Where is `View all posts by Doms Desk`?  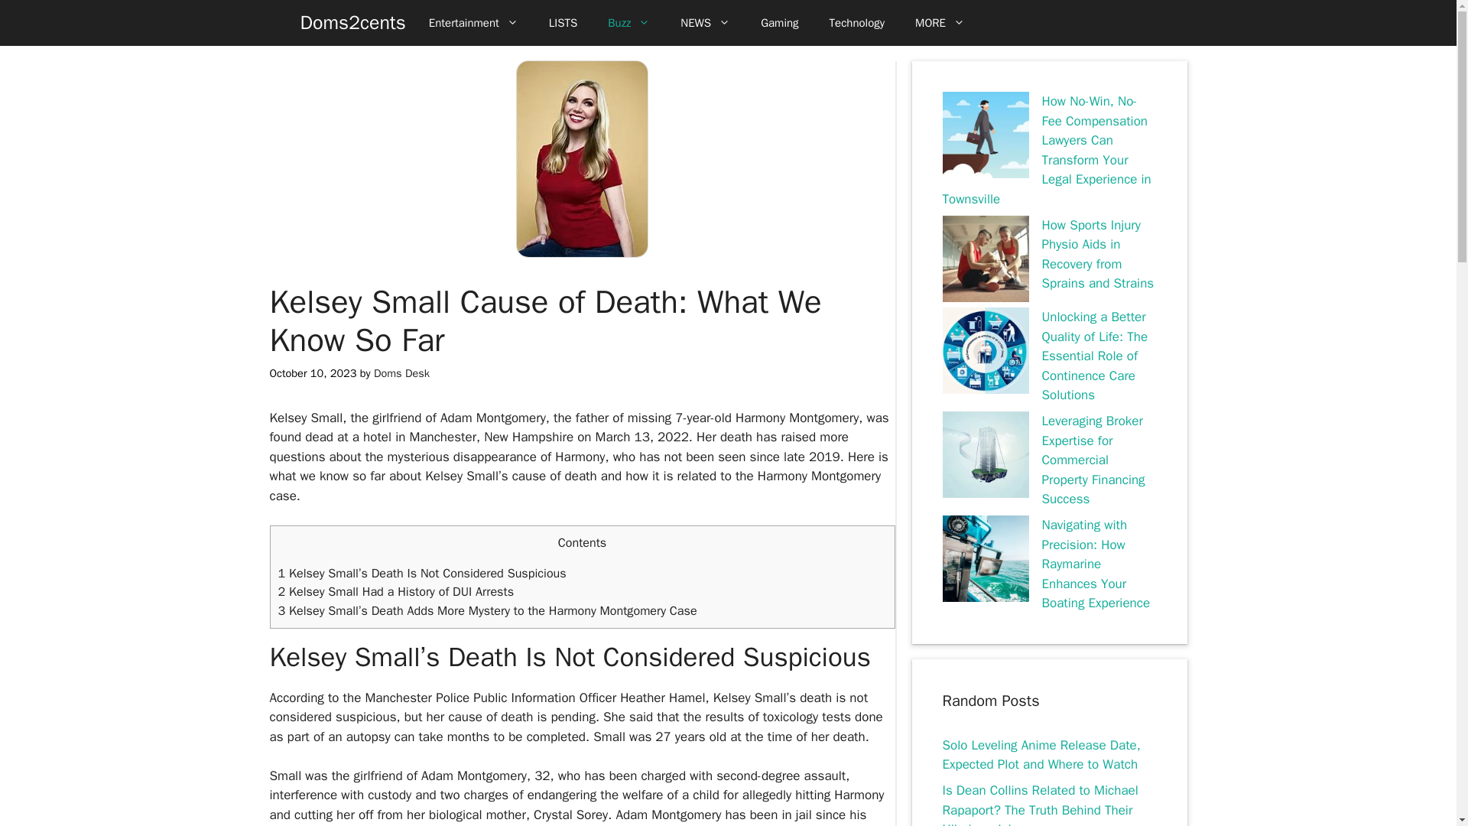
View all posts by Doms Desk is located at coordinates (402, 373).